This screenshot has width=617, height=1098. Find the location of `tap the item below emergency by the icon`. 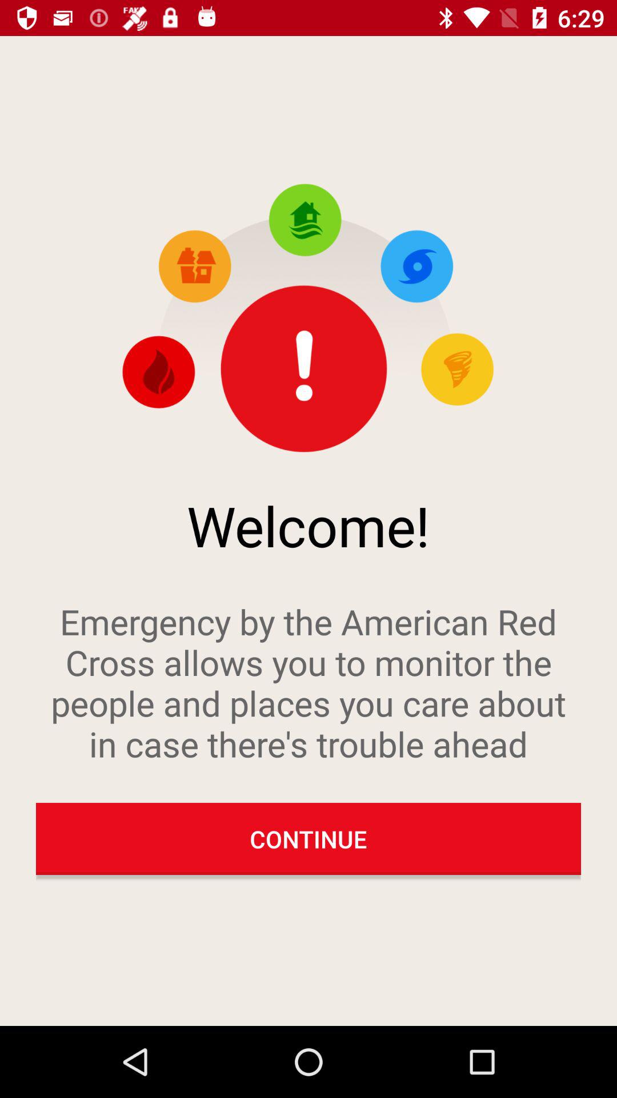

tap the item below emergency by the icon is located at coordinates (308, 838).